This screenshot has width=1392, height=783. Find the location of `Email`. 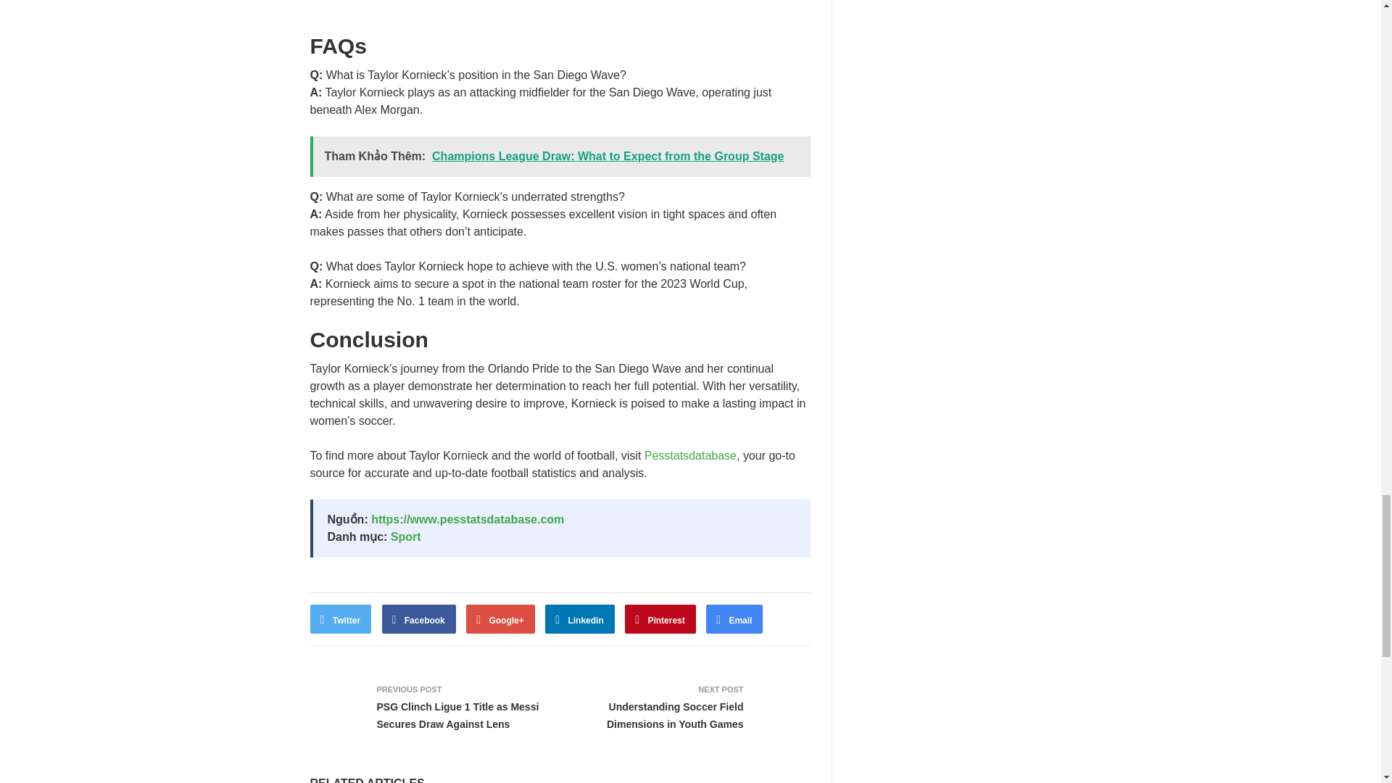

Email is located at coordinates (734, 618).